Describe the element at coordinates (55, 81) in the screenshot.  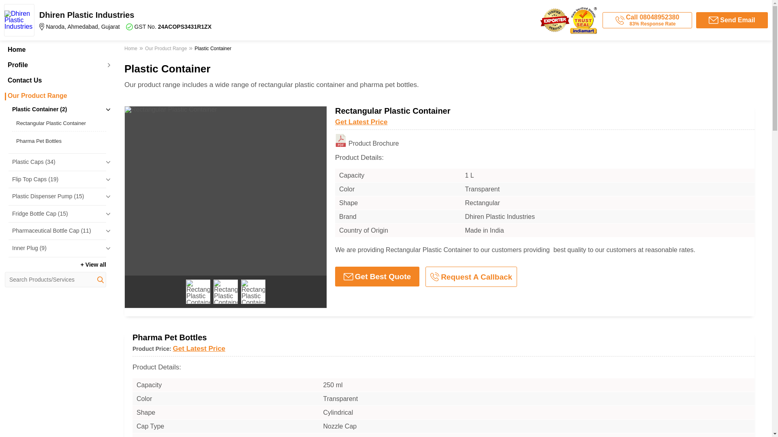
I see `Contact Us` at that location.